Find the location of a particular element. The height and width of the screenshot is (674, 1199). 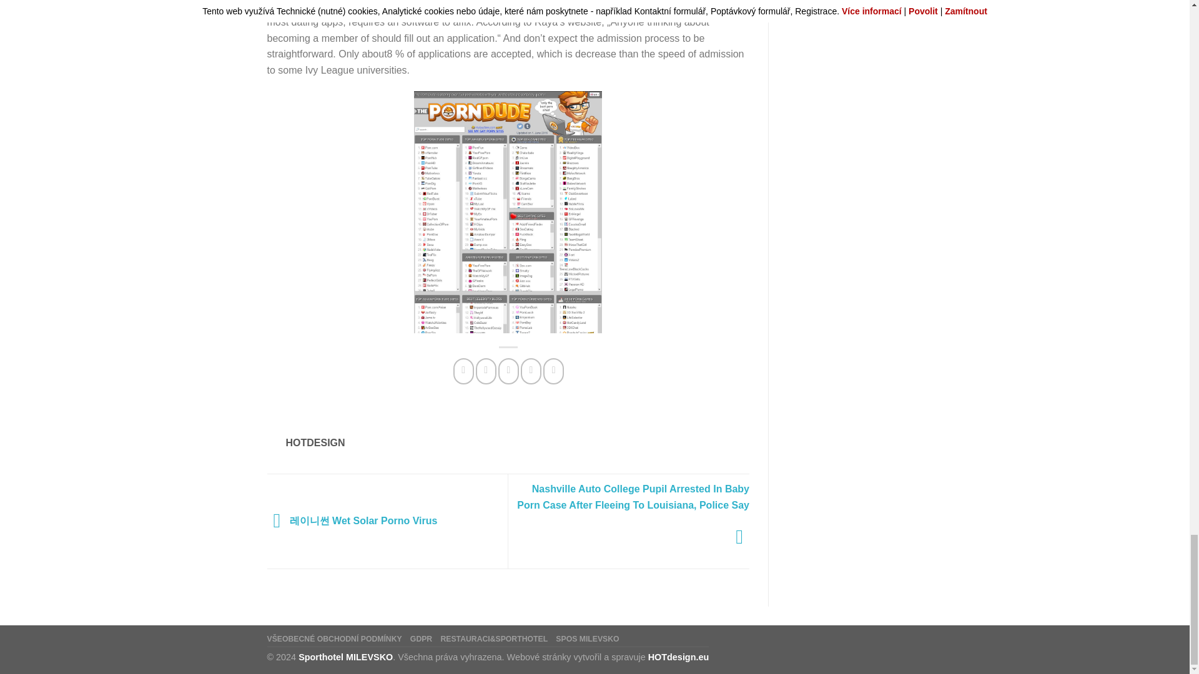

SPOS Milevsko is located at coordinates (587, 639).